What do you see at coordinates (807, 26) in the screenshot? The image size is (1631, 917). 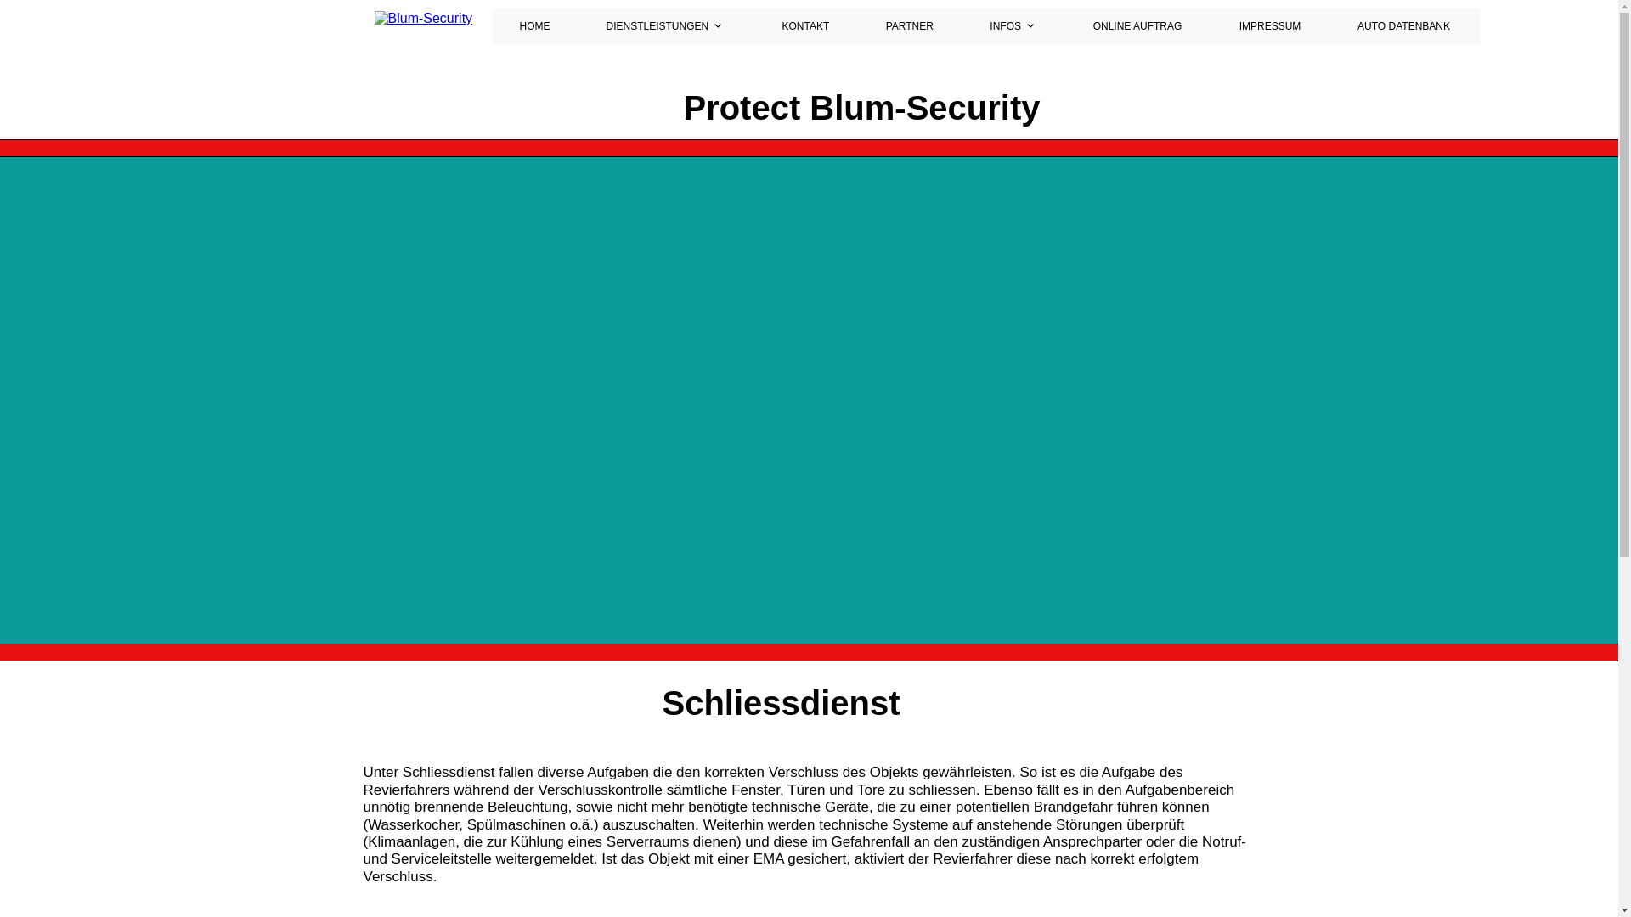 I see `KONTAKT` at bounding box center [807, 26].